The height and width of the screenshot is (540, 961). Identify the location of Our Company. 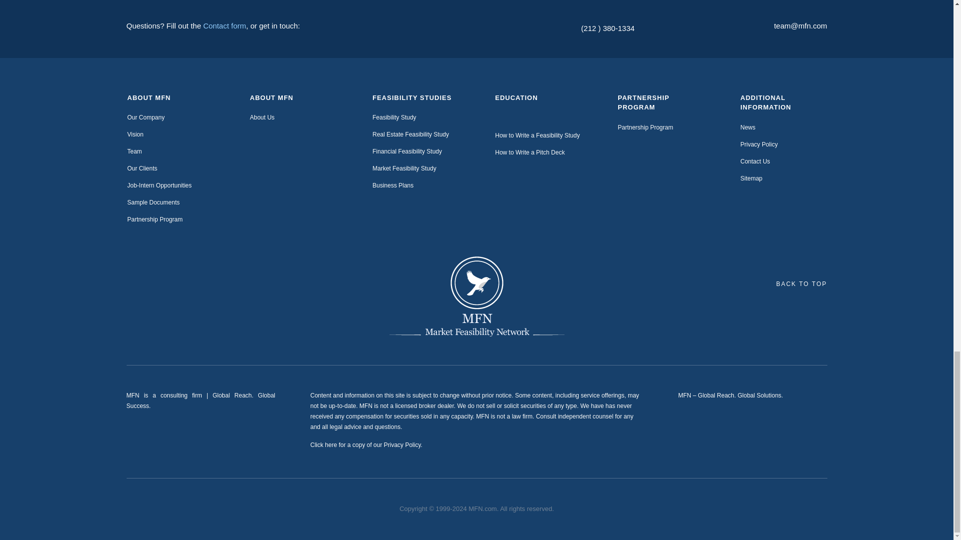
(145, 117).